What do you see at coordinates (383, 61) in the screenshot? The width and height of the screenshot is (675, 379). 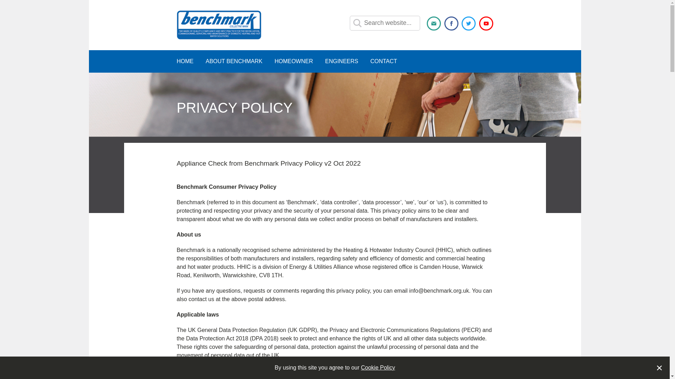 I see `CONTACT` at bounding box center [383, 61].